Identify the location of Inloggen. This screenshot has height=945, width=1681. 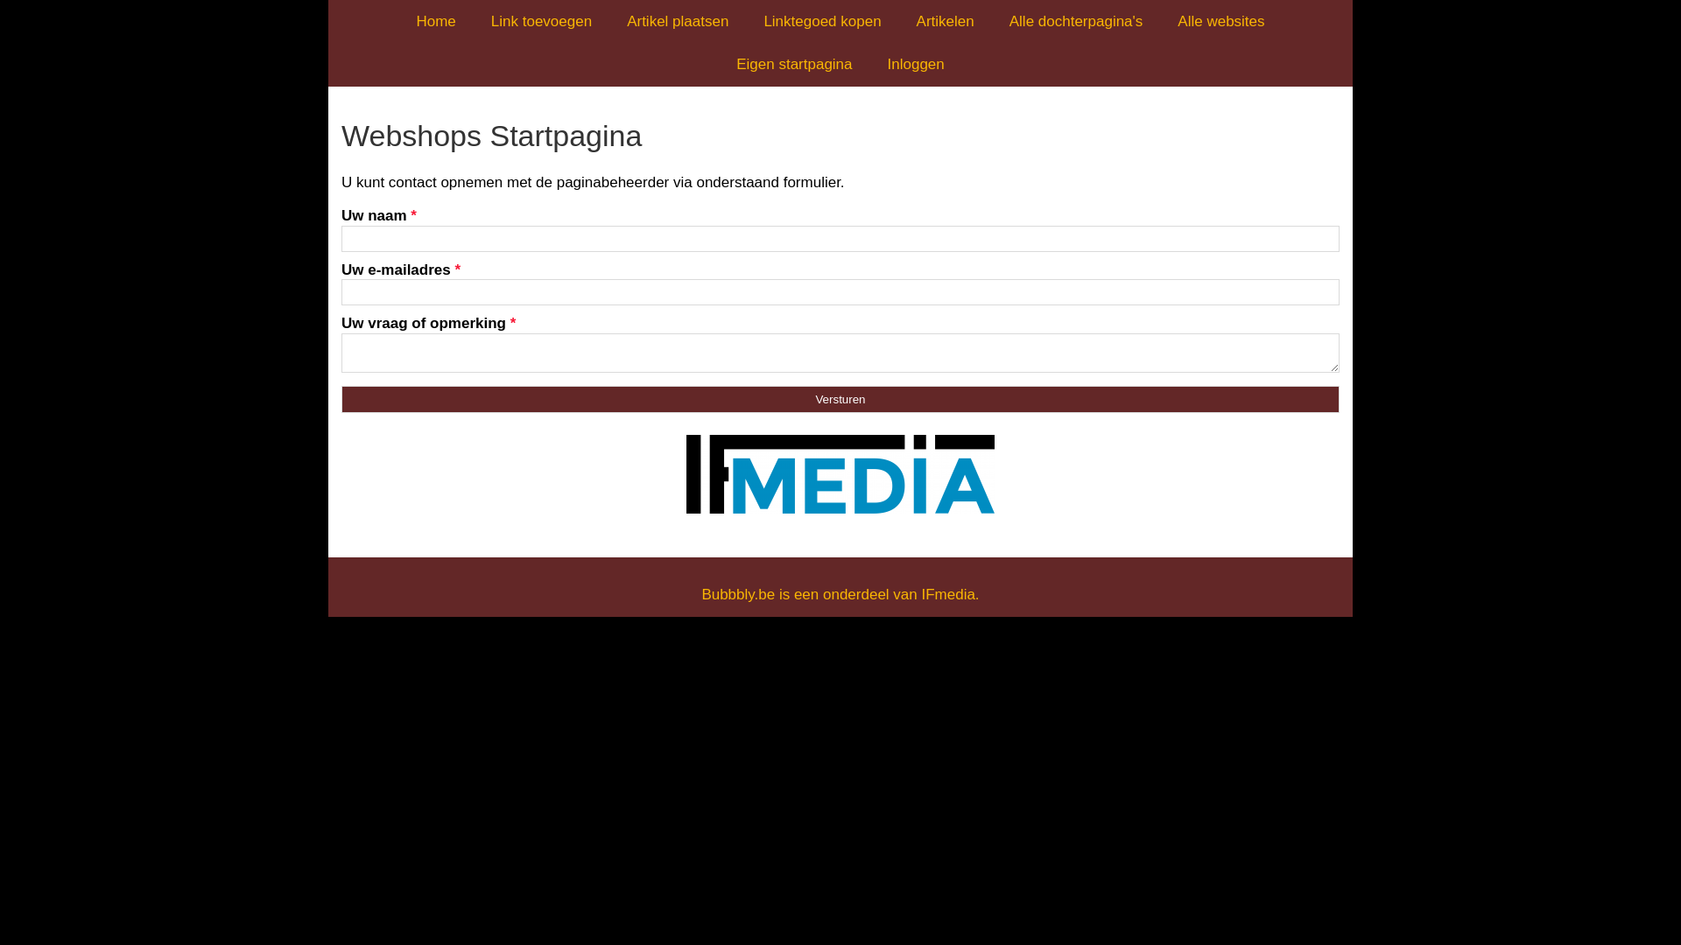
(916, 65).